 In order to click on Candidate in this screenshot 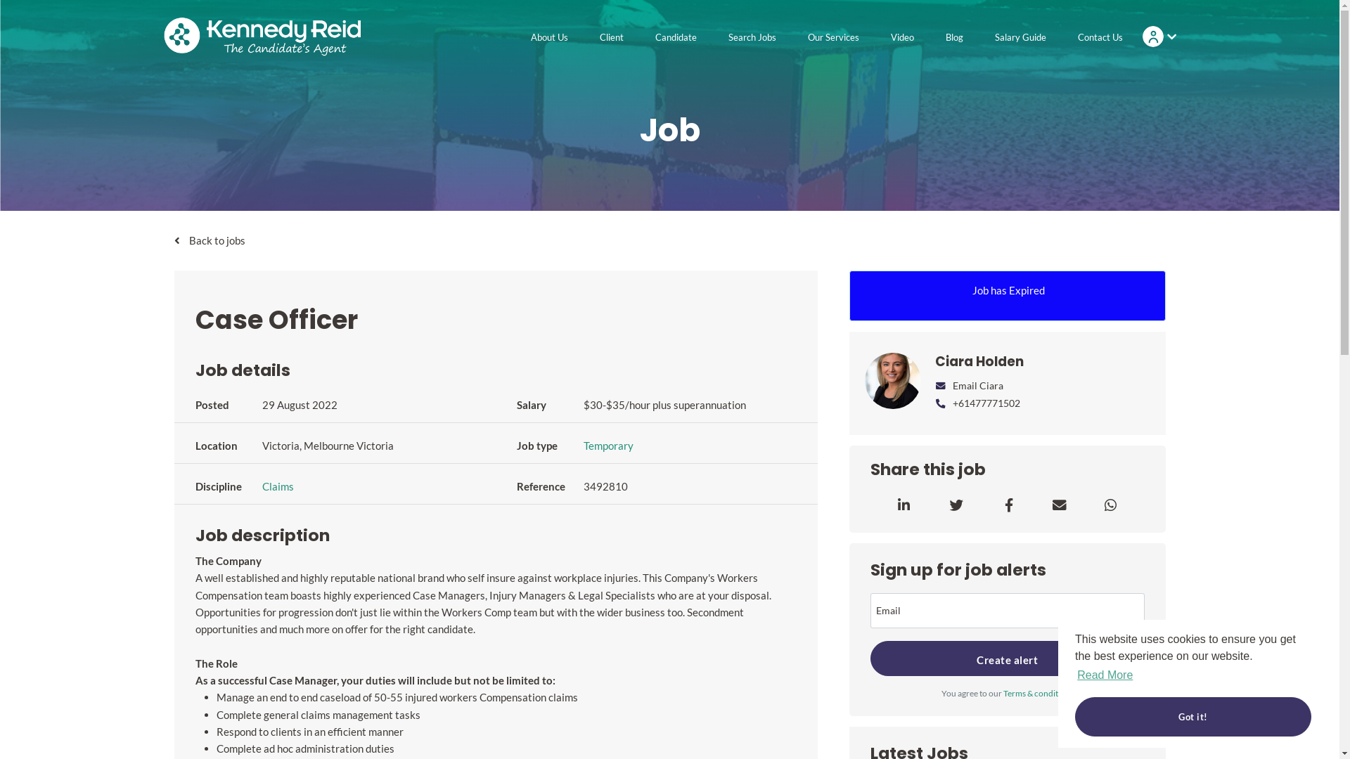, I will do `click(676, 37)`.